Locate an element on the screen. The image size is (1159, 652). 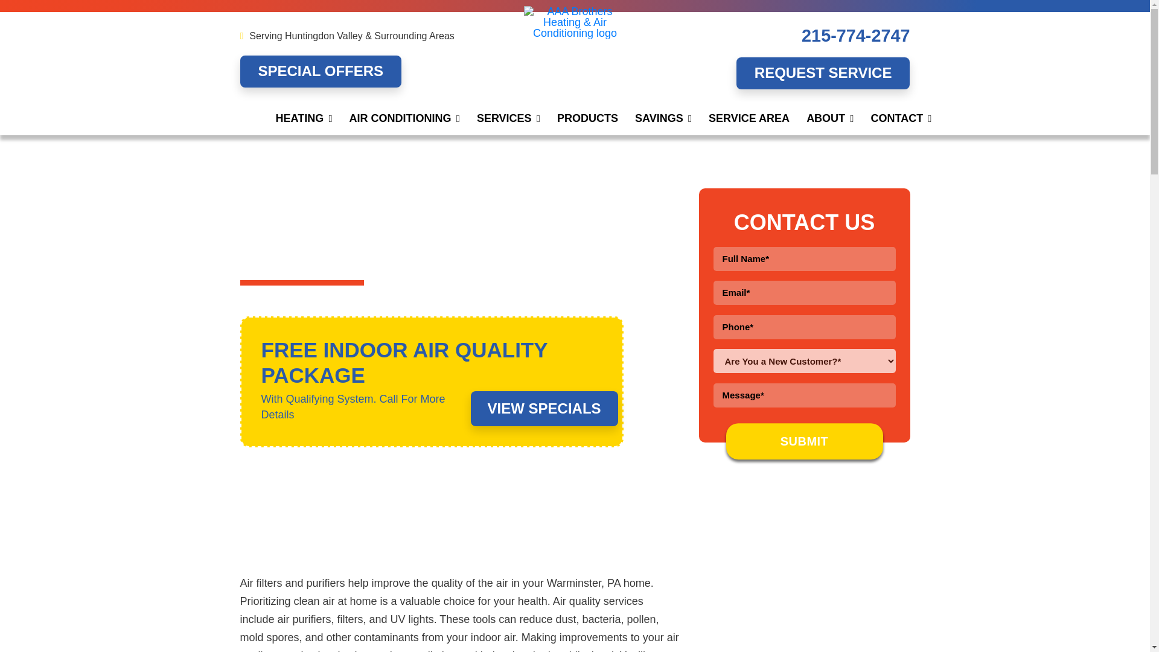
VIEW SPECIALS is located at coordinates (544, 409).